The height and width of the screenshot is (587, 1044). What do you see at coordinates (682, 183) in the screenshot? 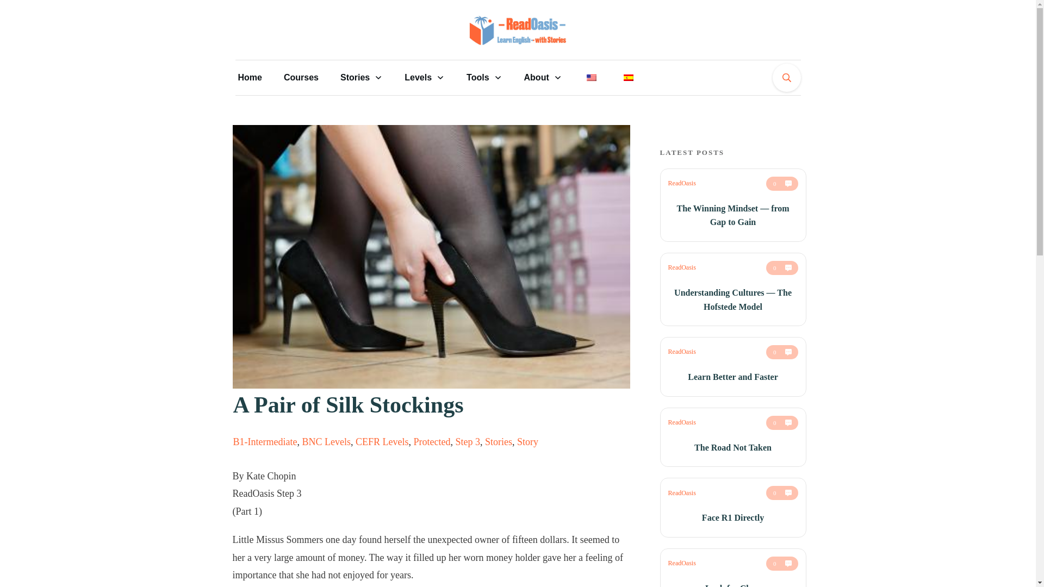
I see `ReadOasis` at bounding box center [682, 183].